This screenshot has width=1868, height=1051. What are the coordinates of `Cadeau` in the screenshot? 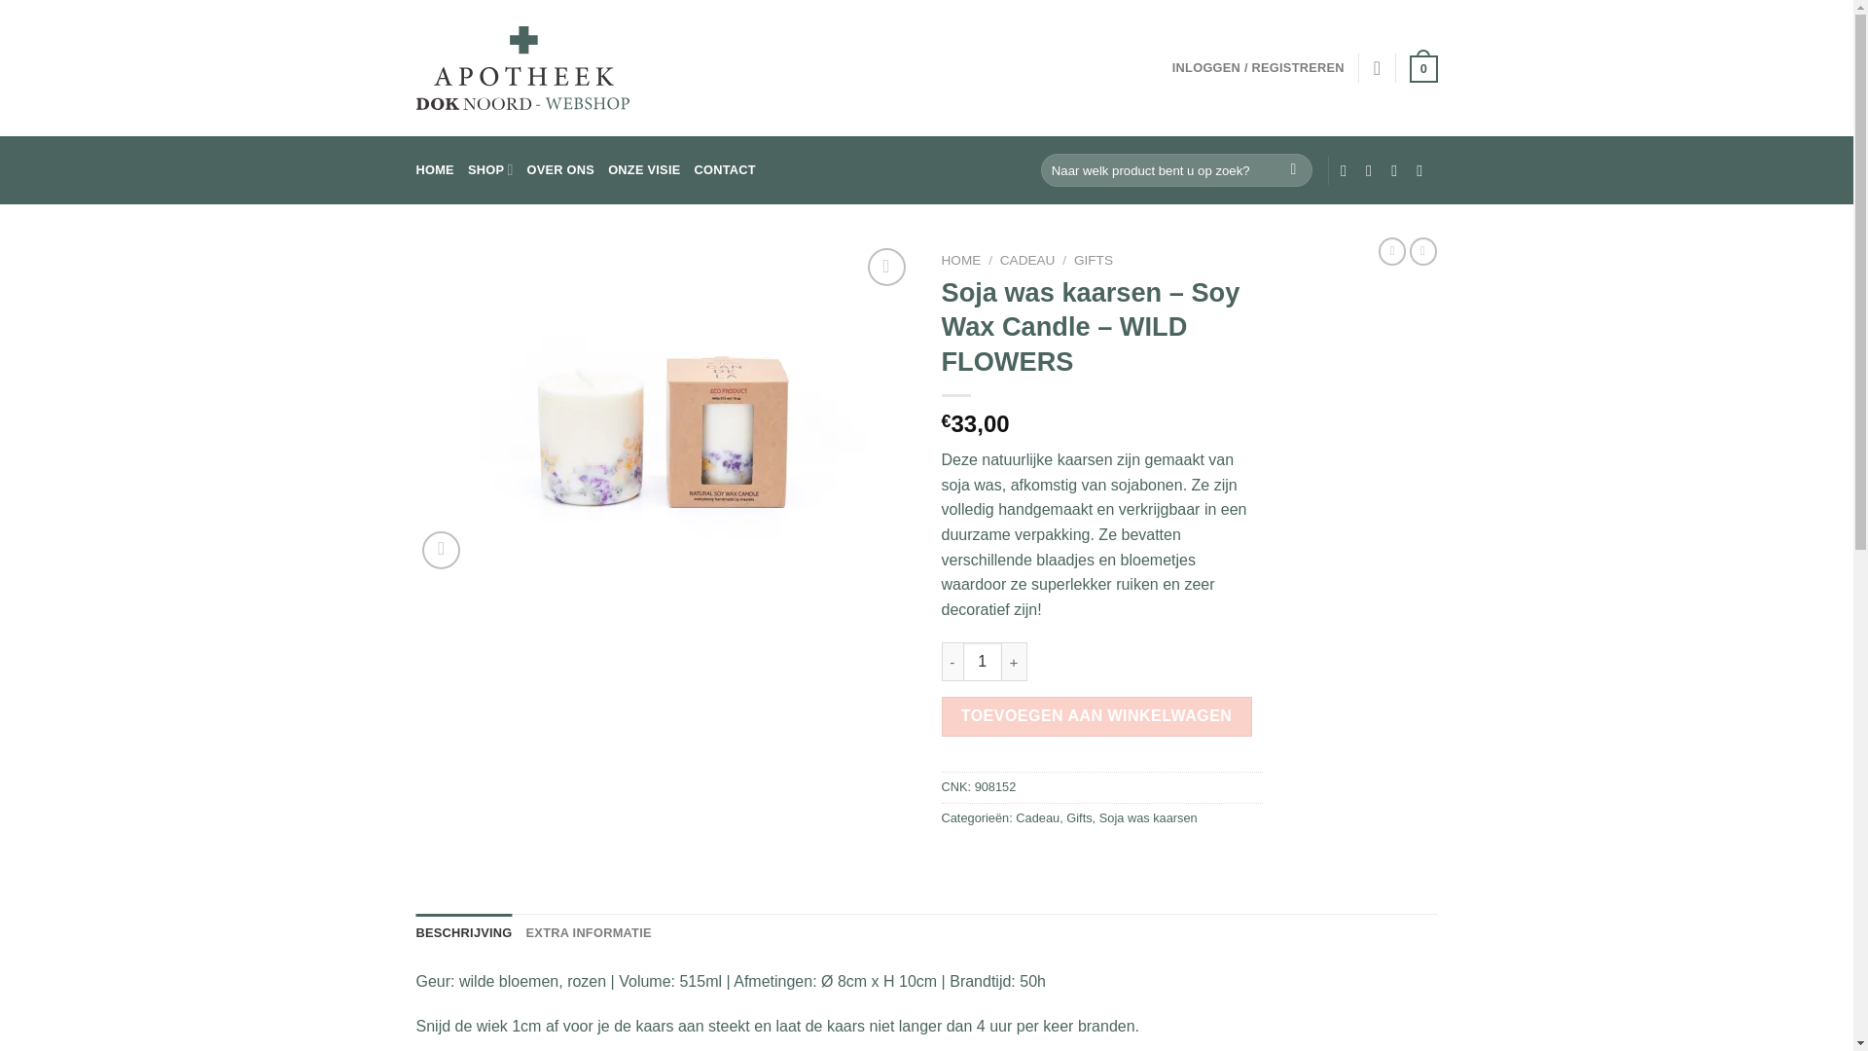 It's located at (1037, 817).